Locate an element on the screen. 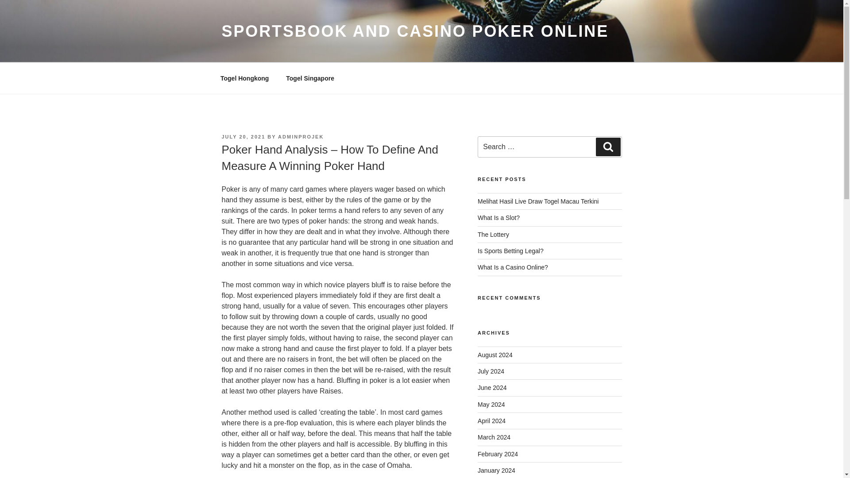 The width and height of the screenshot is (850, 478). JULY 20, 2021 is located at coordinates (243, 137).